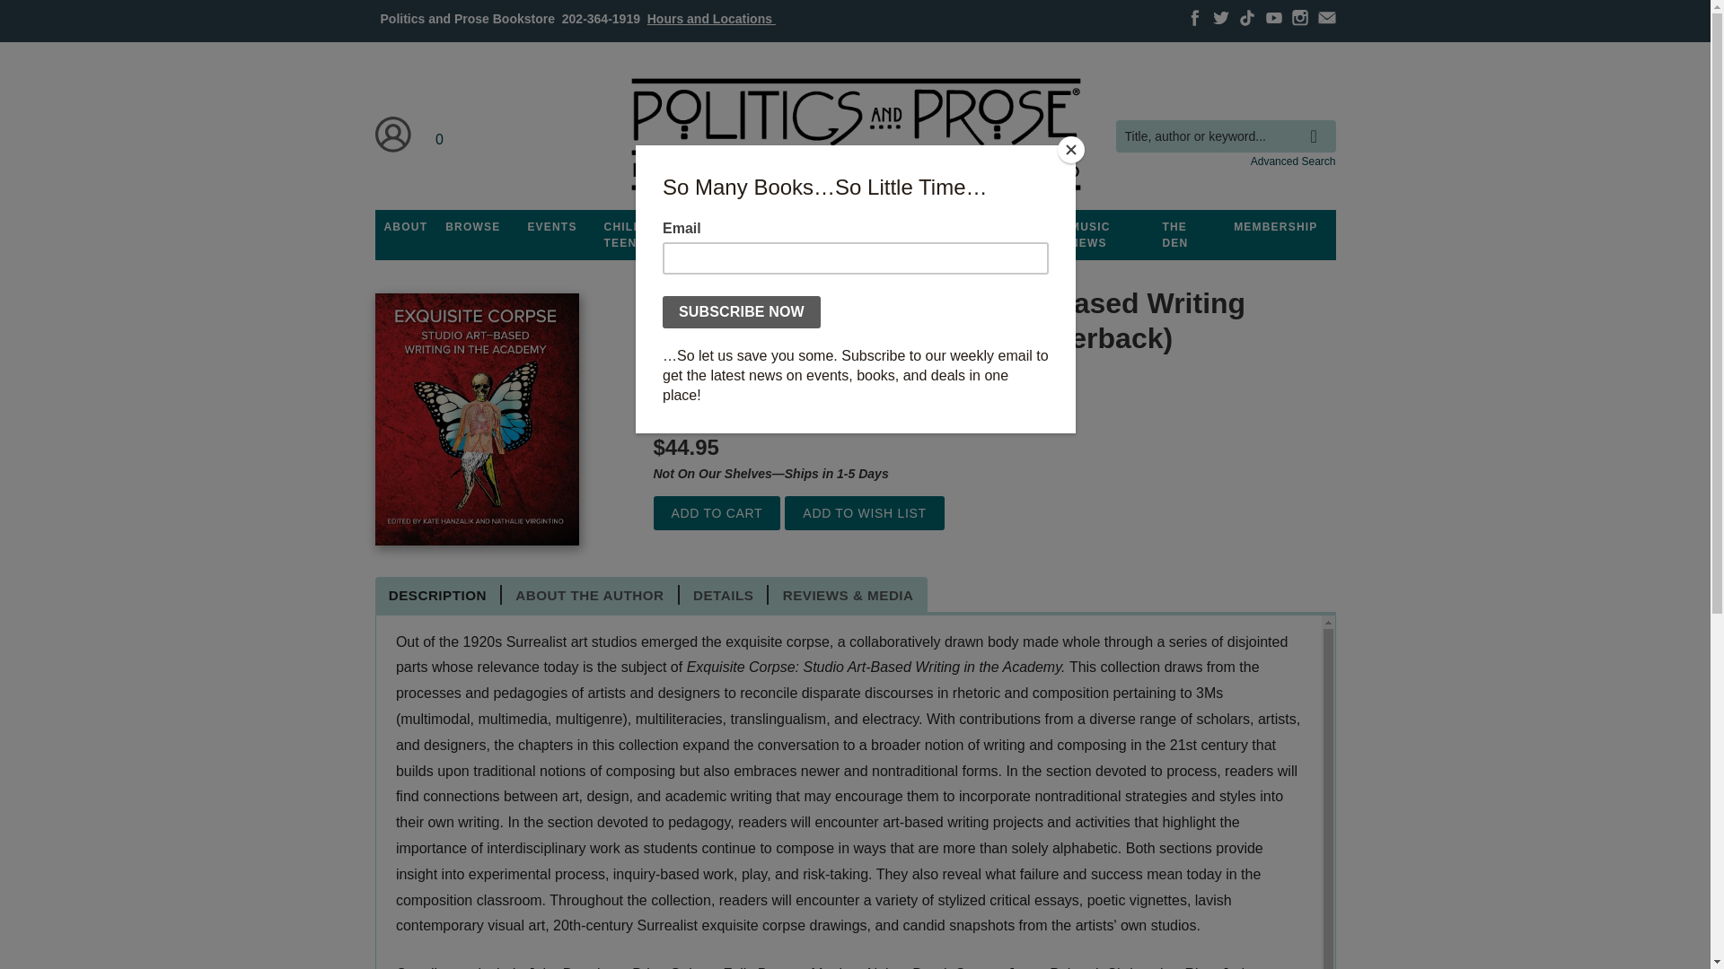 The width and height of the screenshot is (1724, 969). I want to click on BROWSE, so click(472, 227).